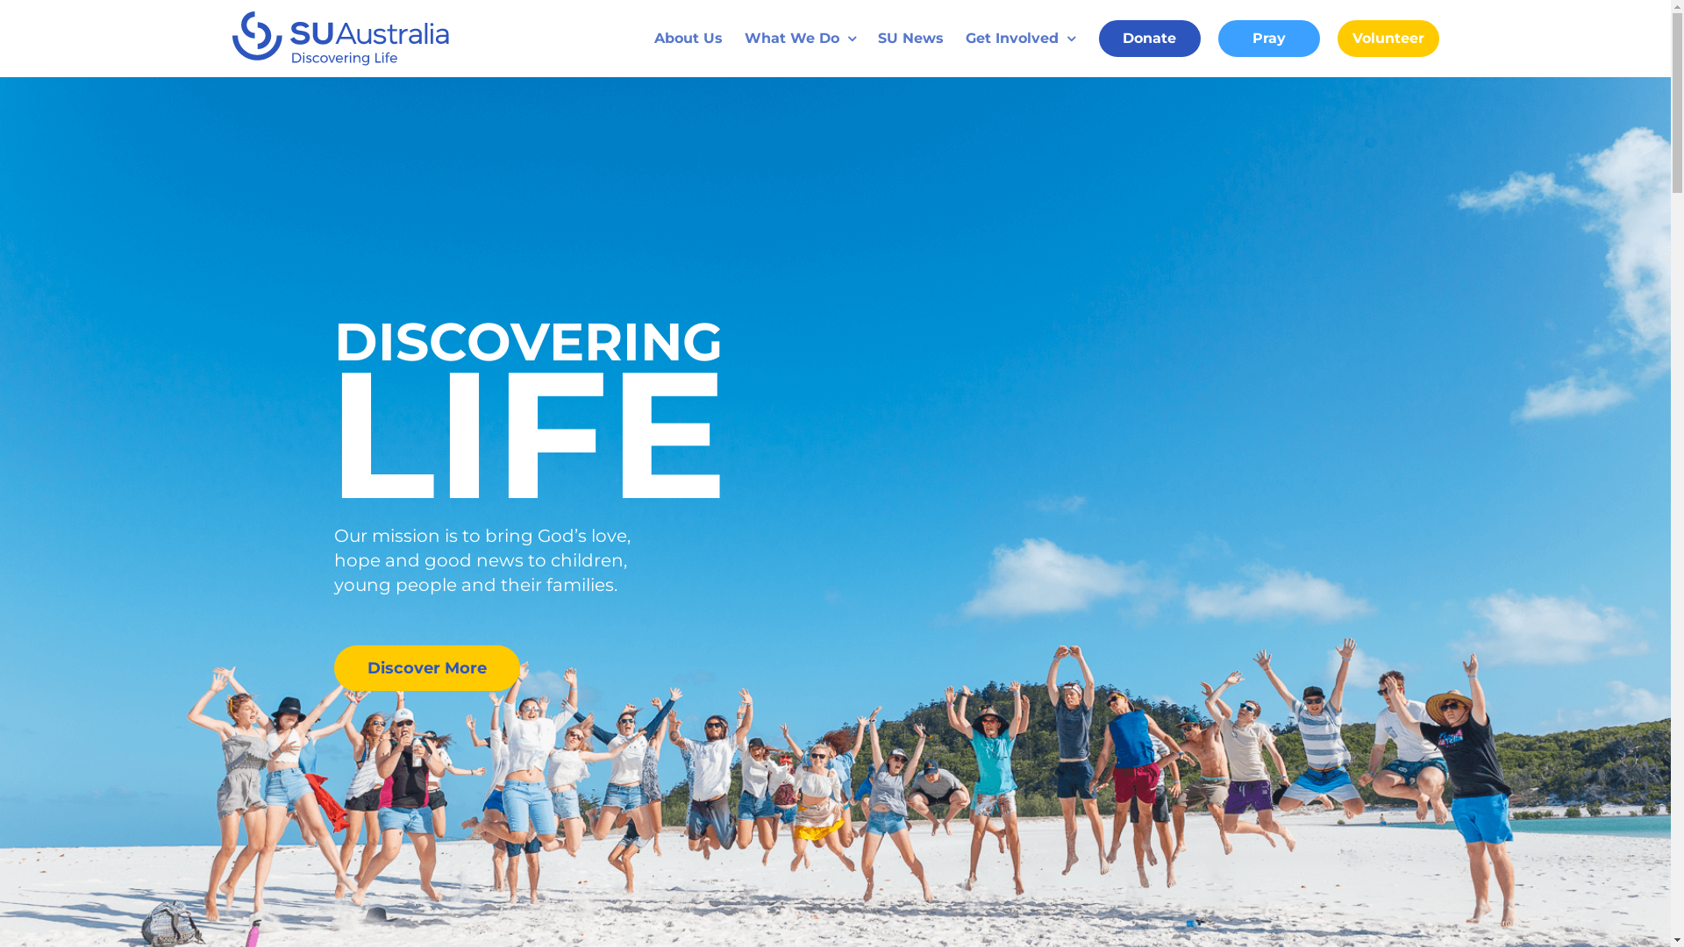 The height and width of the screenshot is (947, 1684). I want to click on Get Involved, so click(1019, 39).